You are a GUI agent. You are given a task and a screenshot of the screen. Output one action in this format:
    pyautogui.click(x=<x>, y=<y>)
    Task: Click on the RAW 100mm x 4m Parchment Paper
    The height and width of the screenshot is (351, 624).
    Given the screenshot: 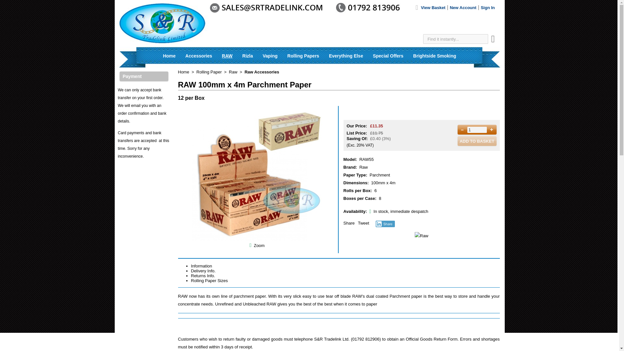 What is the action you would take?
    pyautogui.click(x=250, y=245)
    